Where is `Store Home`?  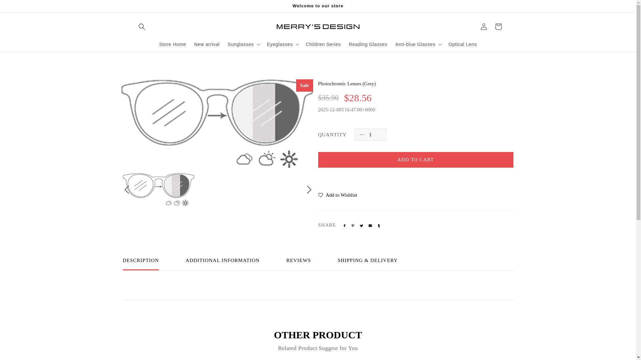
Store Home is located at coordinates (173, 44).